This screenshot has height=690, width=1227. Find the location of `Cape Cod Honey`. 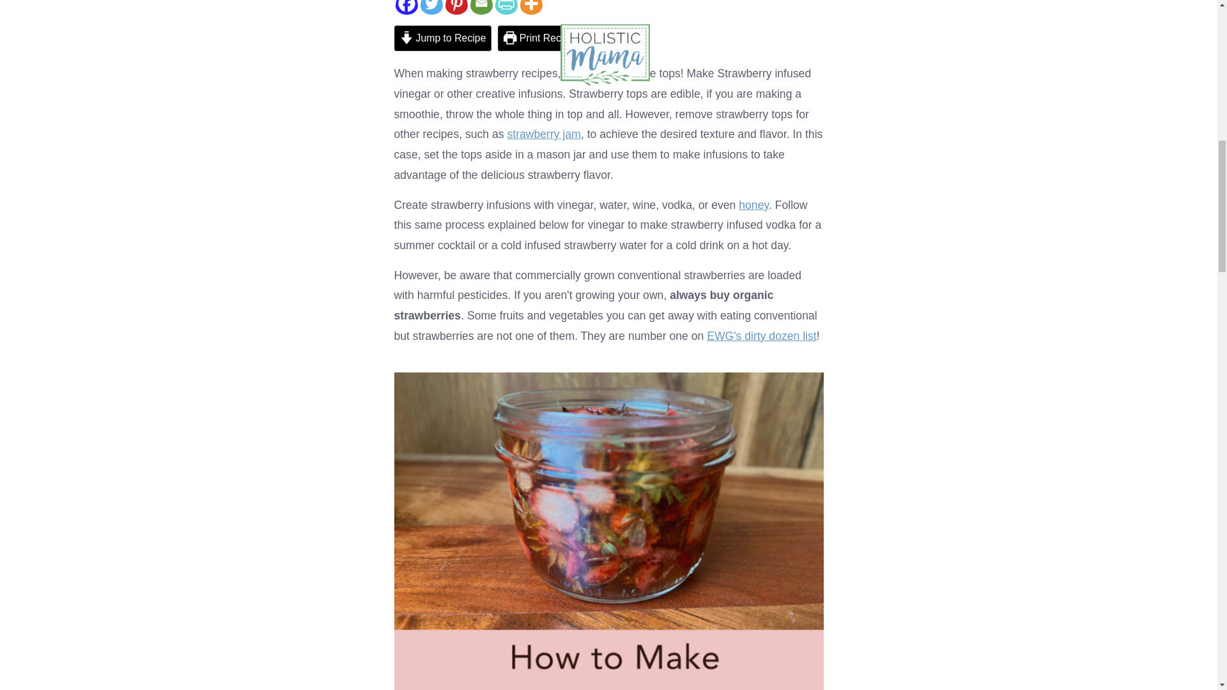

Cape Cod Honey is located at coordinates (753, 204).